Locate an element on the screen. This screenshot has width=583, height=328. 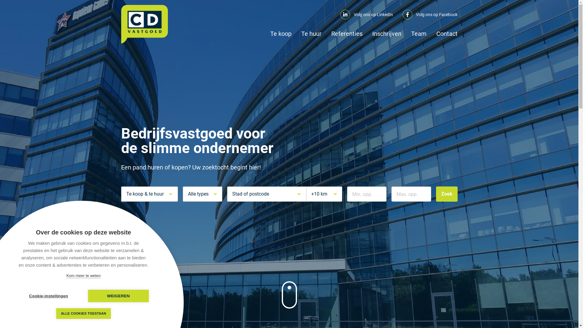
+10 km is located at coordinates (324, 194).